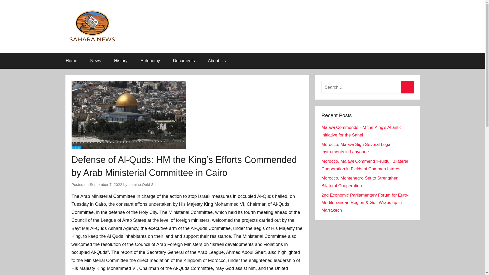 The height and width of the screenshot is (275, 489). What do you see at coordinates (143, 185) in the screenshot?
I see `Lemine Ould Sidi` at bounding box center [143, 185].